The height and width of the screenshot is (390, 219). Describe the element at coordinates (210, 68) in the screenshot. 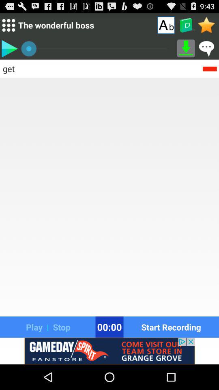

I see `delete item` at that location.